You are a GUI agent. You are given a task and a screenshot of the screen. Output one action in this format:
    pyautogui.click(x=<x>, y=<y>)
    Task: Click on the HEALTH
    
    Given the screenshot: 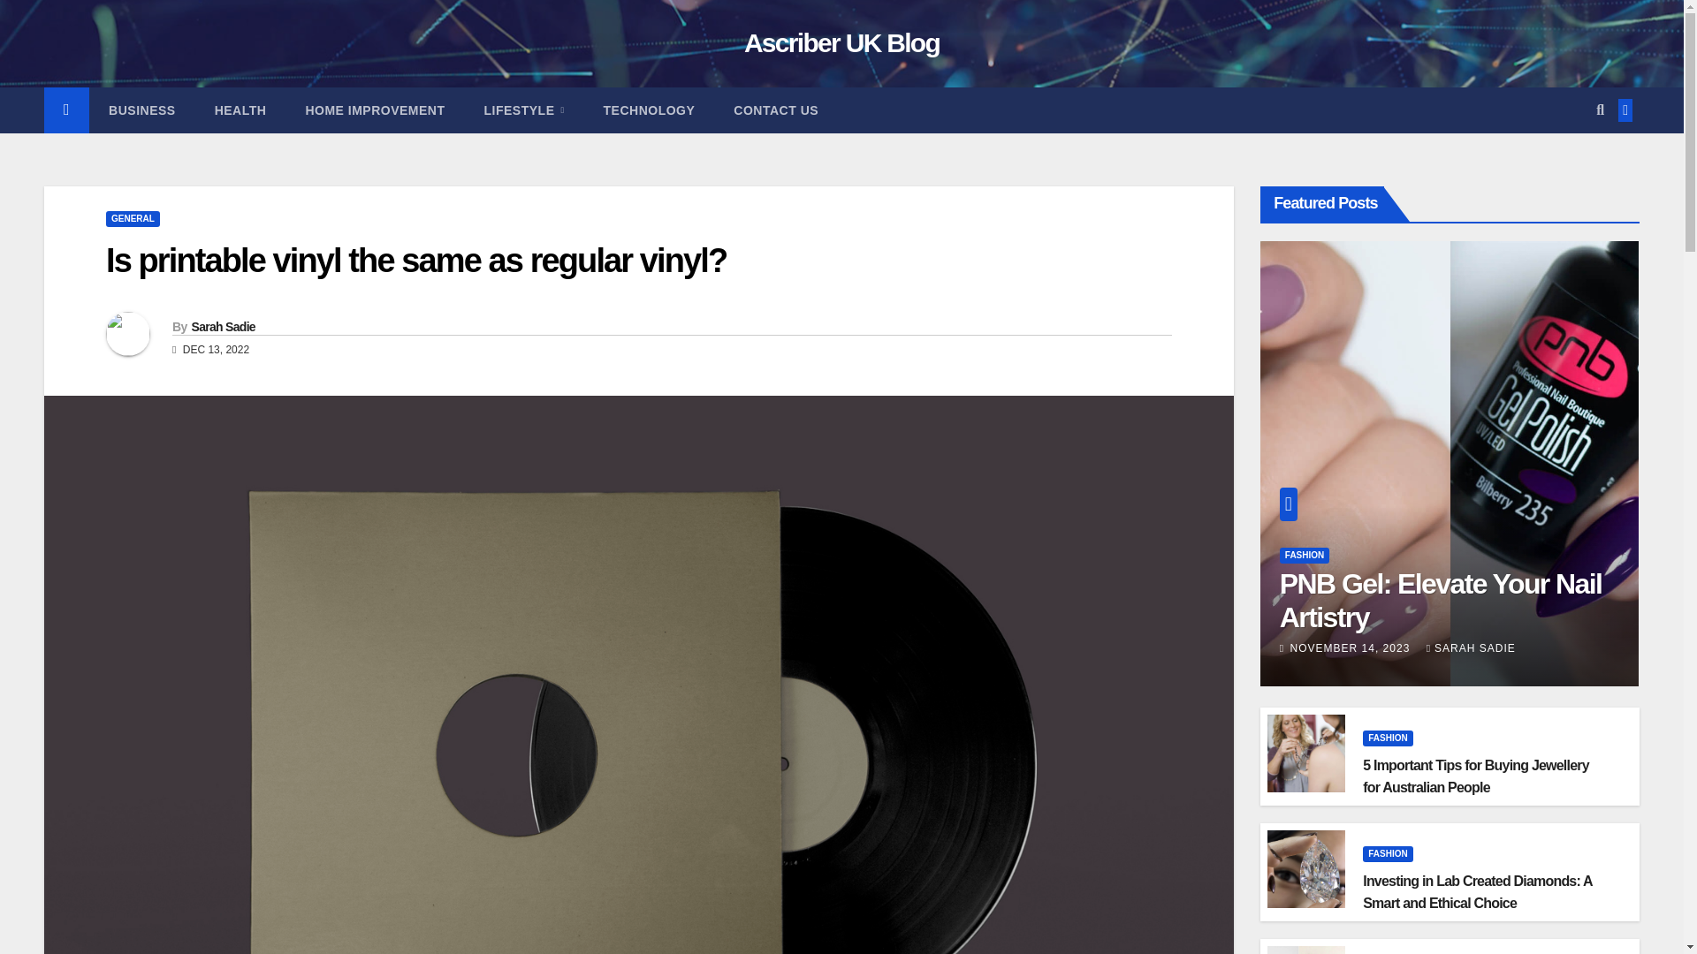 What is the action you would take?
    pyautogui.click(x=240, y=110)
    